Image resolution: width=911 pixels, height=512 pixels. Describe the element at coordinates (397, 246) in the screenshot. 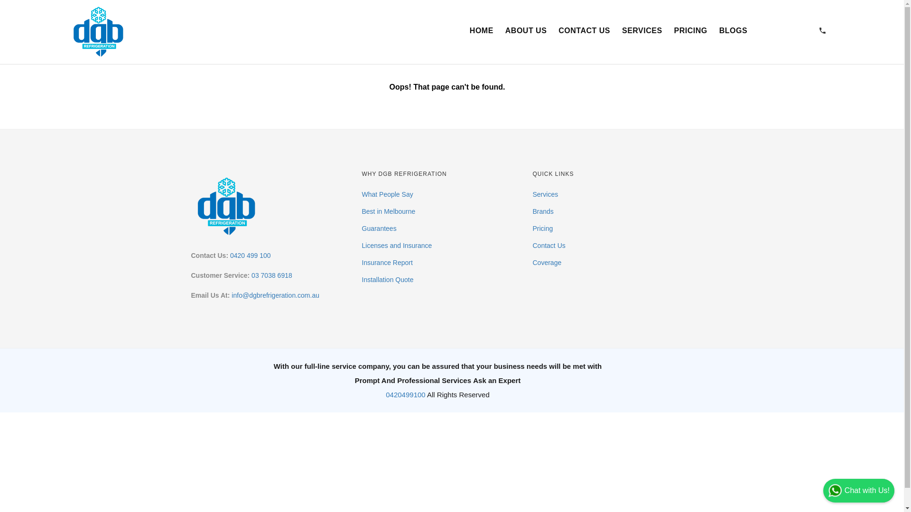

I see `Licenses and Insurance` at that location.